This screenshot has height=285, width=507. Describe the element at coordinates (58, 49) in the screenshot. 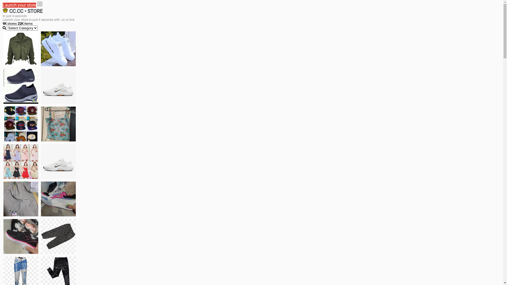

I see `white shoes` at that location.